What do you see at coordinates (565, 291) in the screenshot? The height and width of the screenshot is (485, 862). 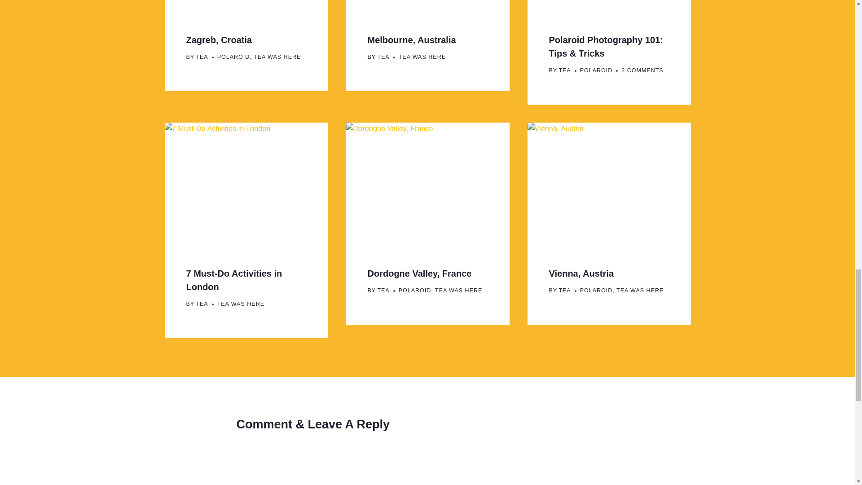 I see `TEA` at bounding box center [565, 291].